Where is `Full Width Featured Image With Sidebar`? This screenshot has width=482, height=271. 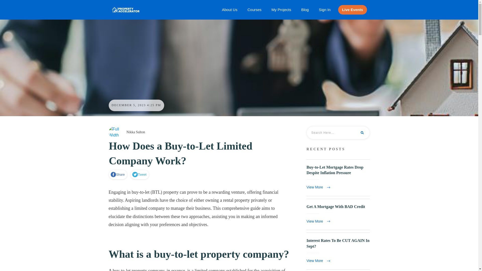 Full Width Featured Image With Sidebar is located at coordinates (114, 132).